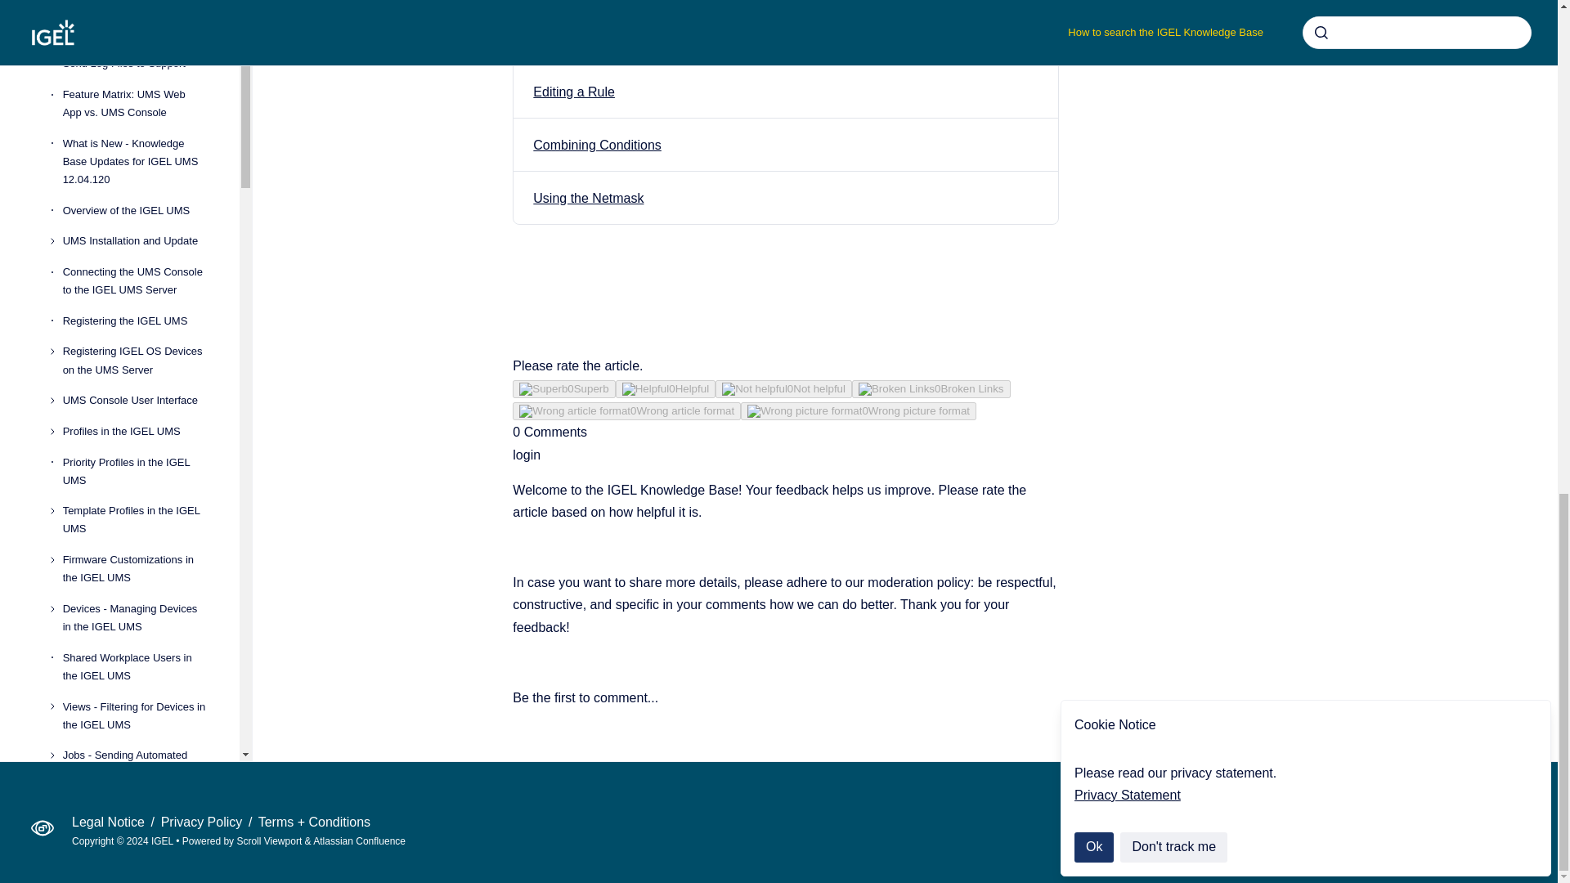 The width and height of the screenshot is (1570, 883). I want to click on Combining Conditions, so click(597, 144).